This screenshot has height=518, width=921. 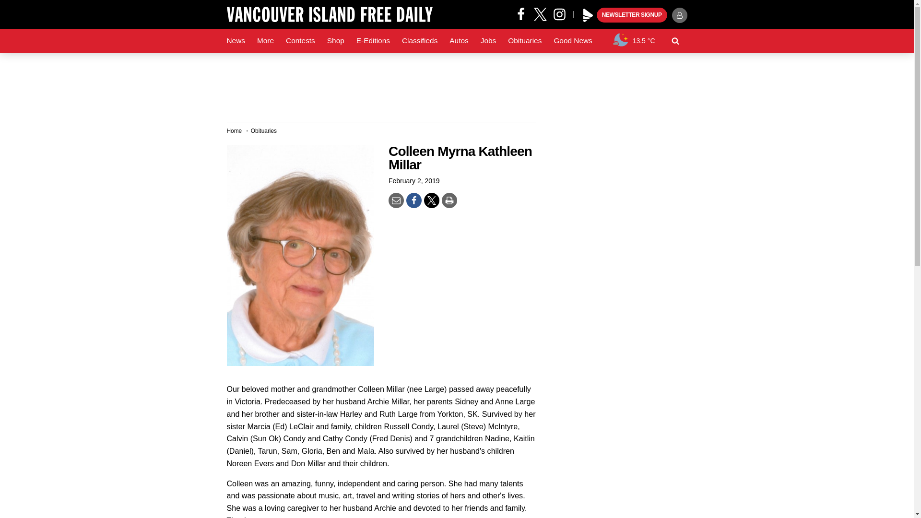 What do you see at coordinates (588, 15) in the screenshot?
I see `Black Press Media` at bounding box center [588, 15].